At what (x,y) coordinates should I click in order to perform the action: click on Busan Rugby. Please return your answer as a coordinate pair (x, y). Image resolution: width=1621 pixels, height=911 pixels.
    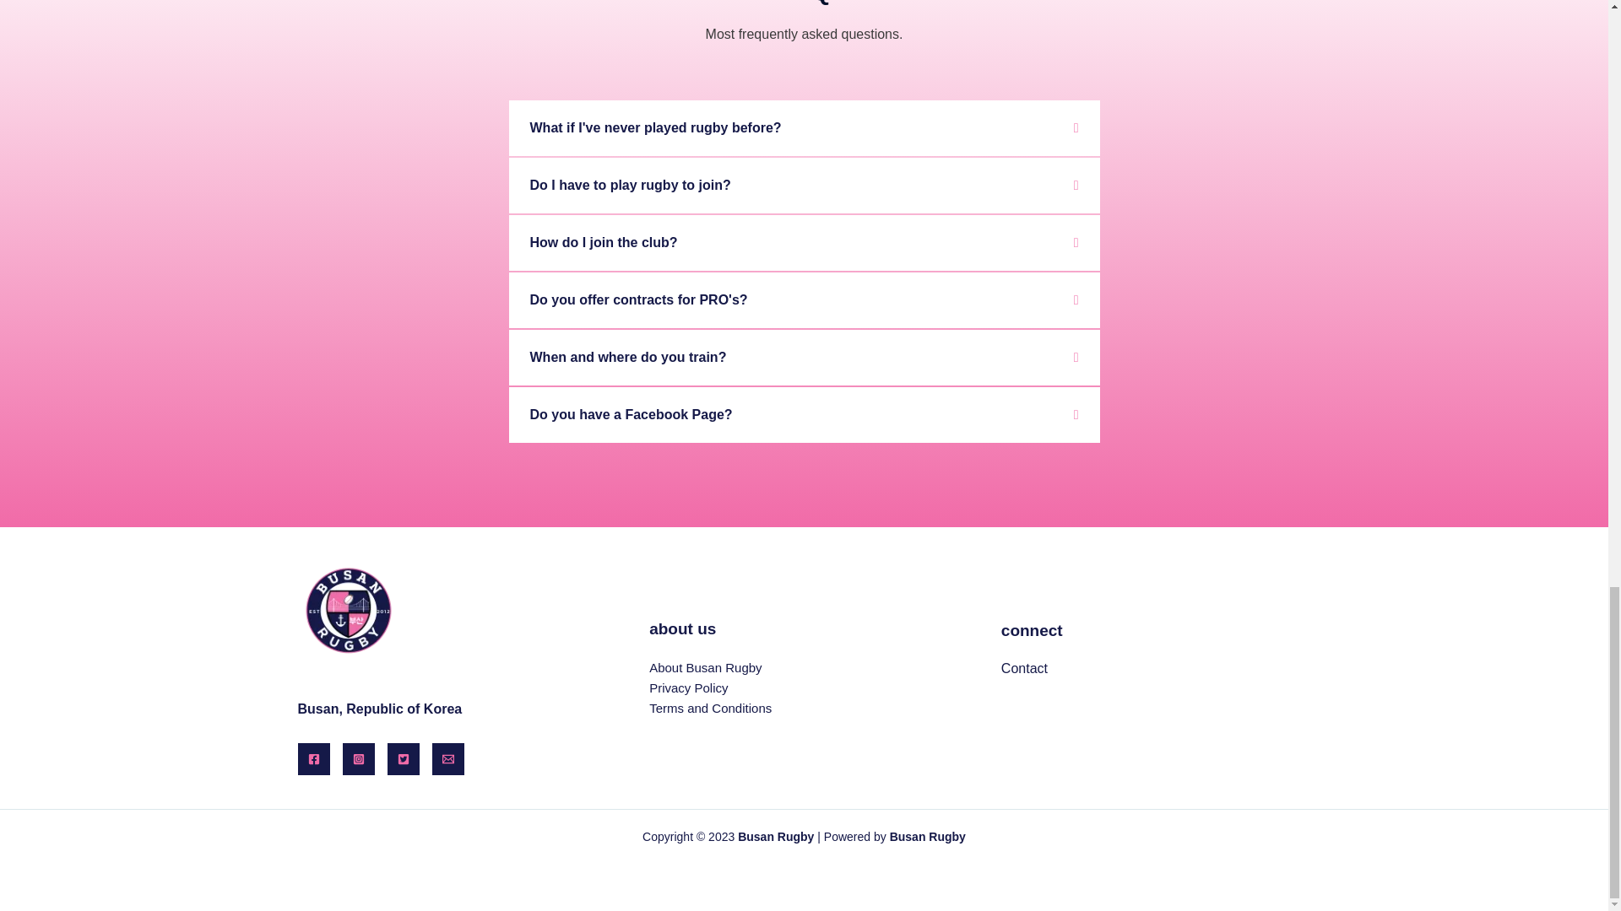
    Looking at the image, I should click on (928, 837).